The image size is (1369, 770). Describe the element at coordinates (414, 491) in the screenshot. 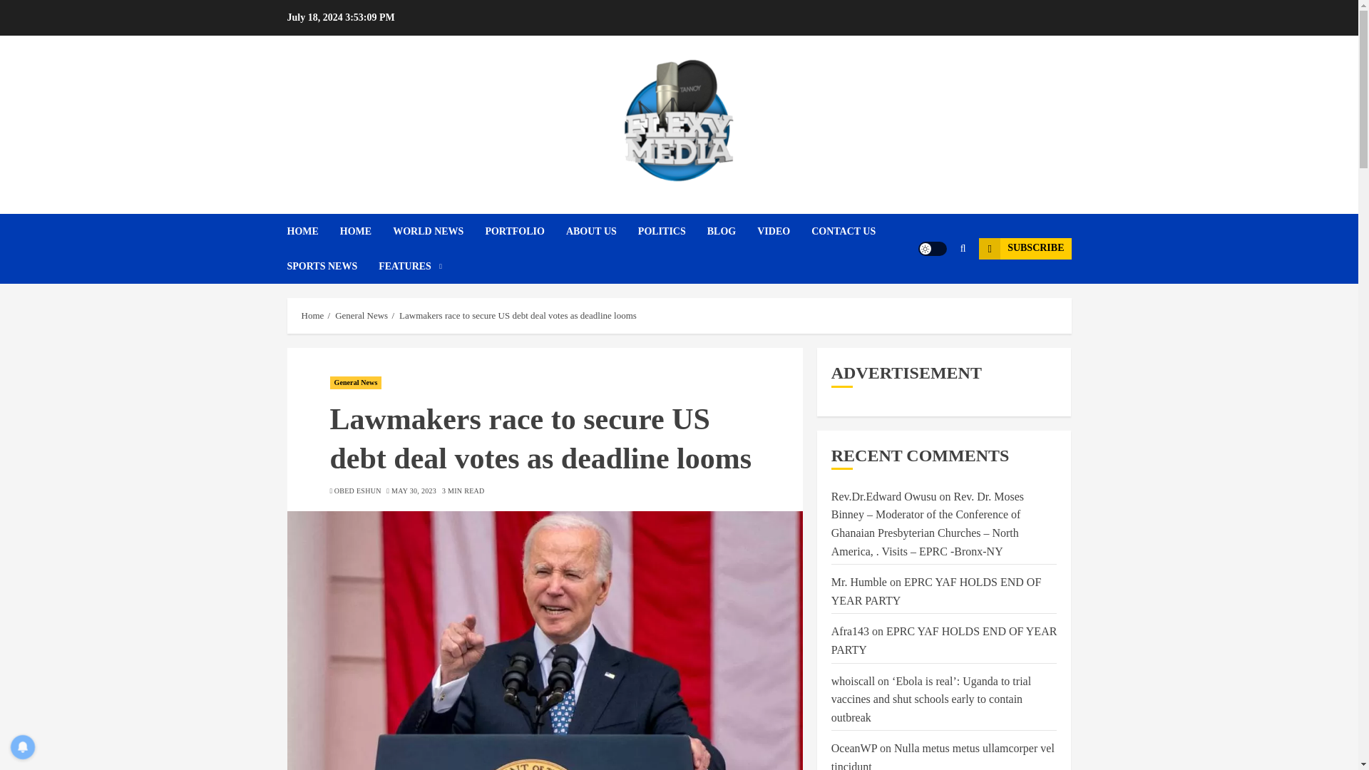

I see `MAY 30, 2023` at that location.